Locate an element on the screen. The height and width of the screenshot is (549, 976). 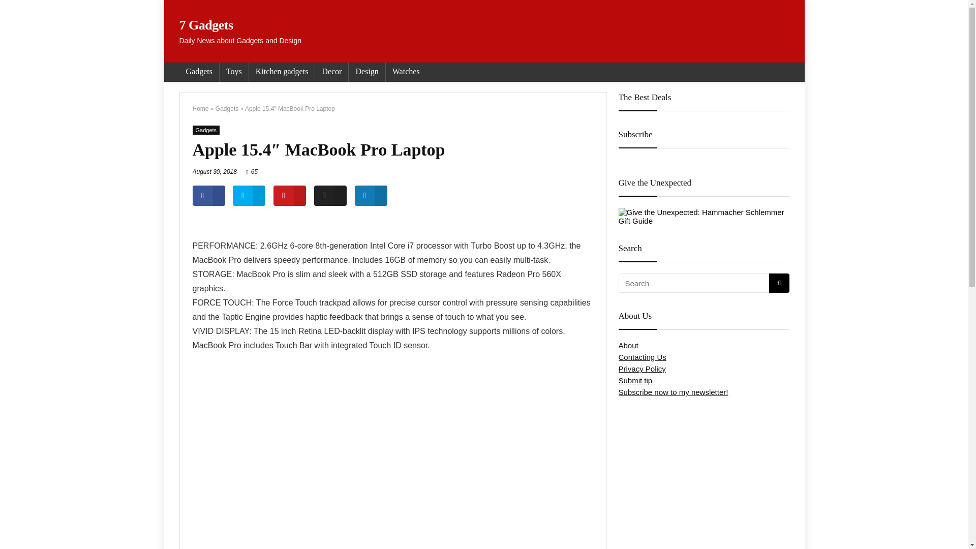
Contacting Us is located at coordinates (642, 357).